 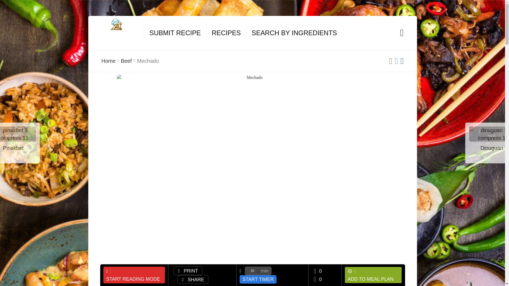 I want to click on PRINT, so click(x=188, y=271).